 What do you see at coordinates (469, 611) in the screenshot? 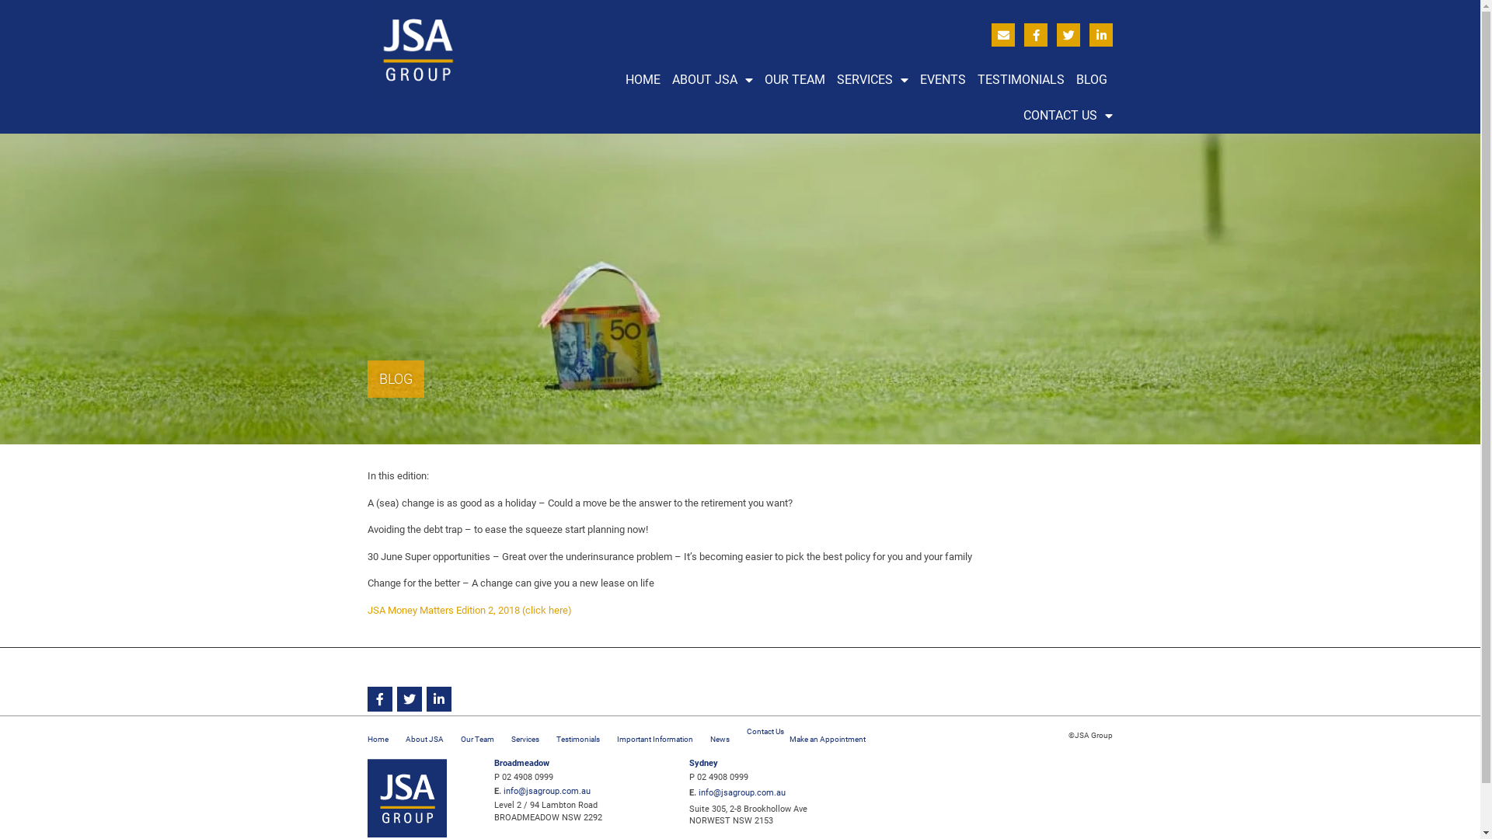
I see `JSA Money Matters Edition 2, 2018 (click here)` at bounding box center [469, 611].